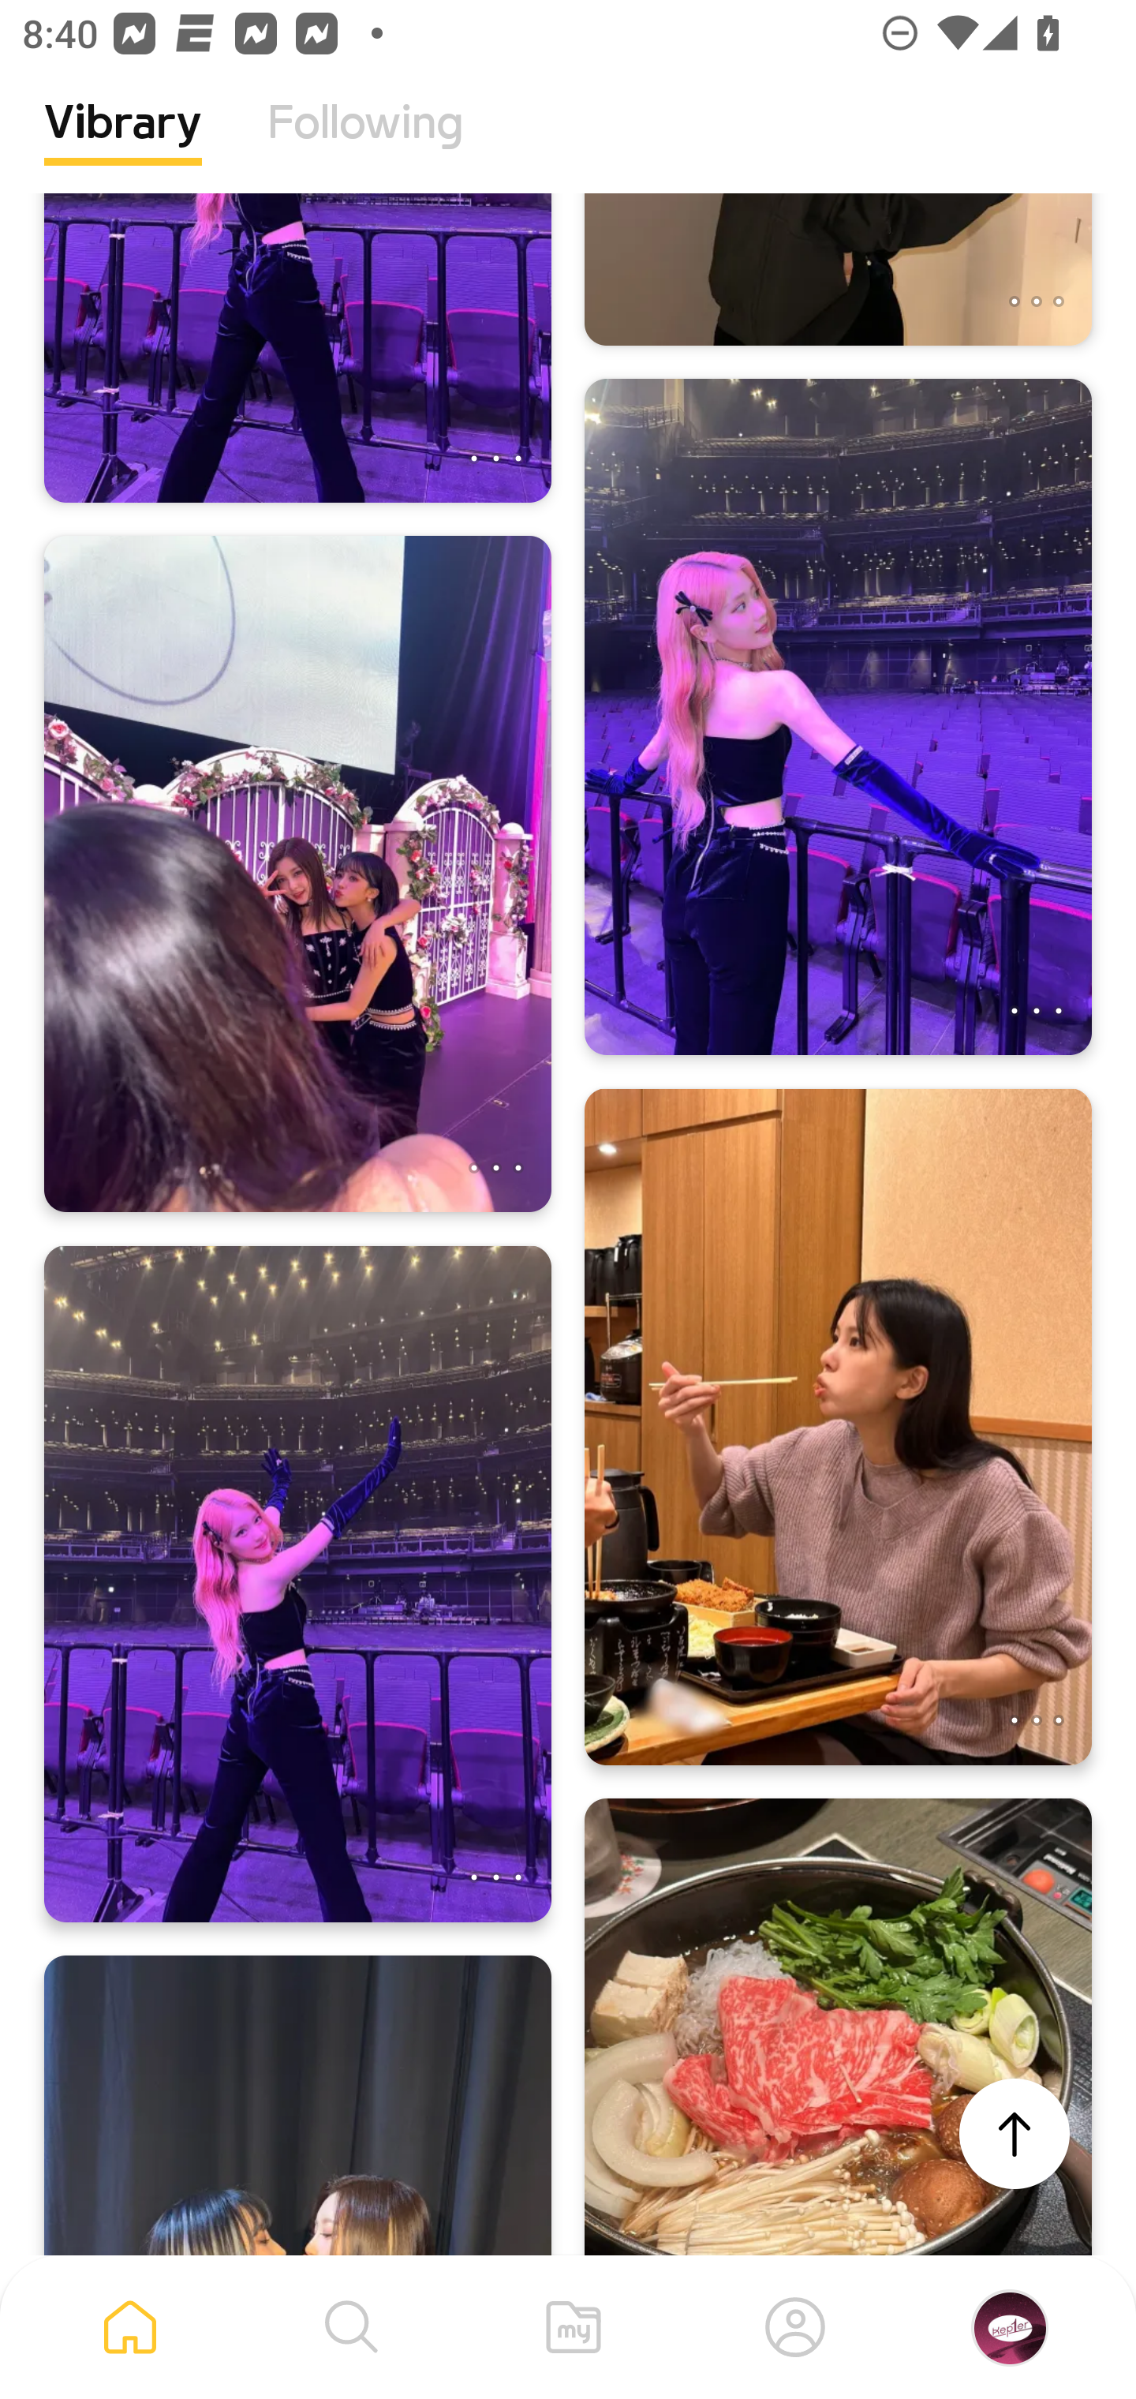 This screenshot has width=1136, height=2399. What do you see at coordinates (365, 146) in the screenshot?
I see `Following` at bounding box center [365, 146].